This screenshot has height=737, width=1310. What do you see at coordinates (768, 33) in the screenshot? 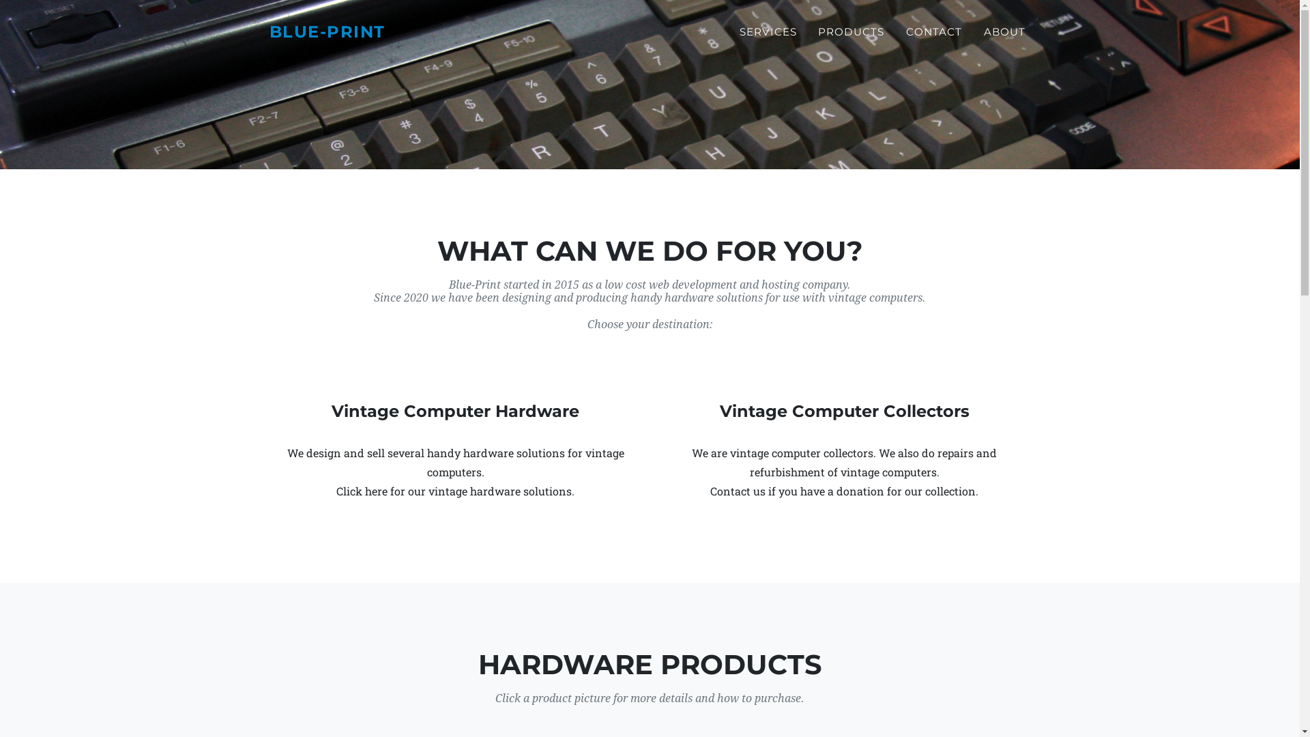
I see `SERVICES` at bounding box center [768, 33].